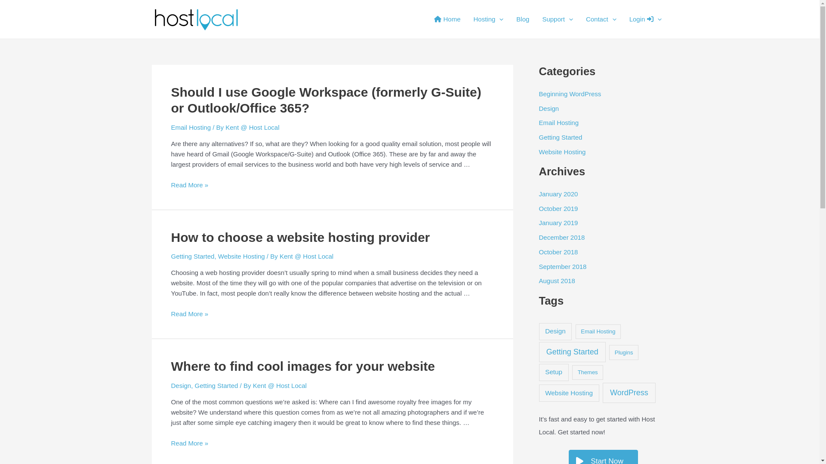  Describe the element at coordinates (570, 94) in the screenshot. I see `Beginning WordPress` at that location.